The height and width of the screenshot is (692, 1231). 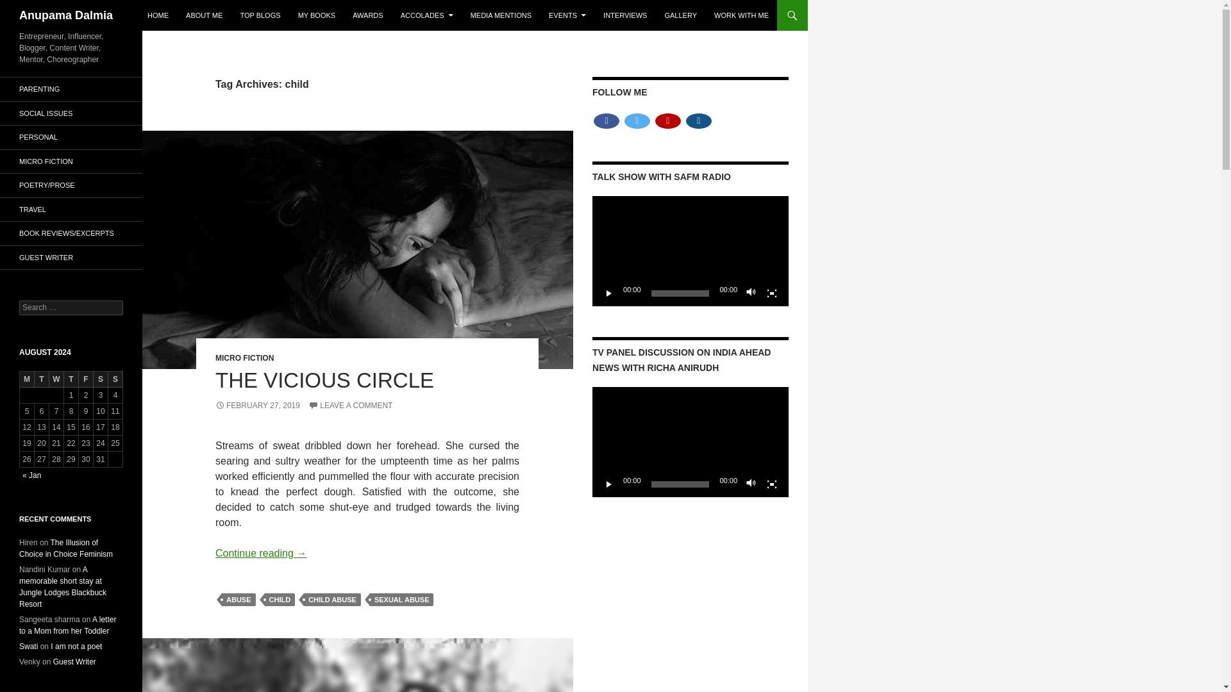 I want to click on MICRO FICTION, so click(x=244, y=358).